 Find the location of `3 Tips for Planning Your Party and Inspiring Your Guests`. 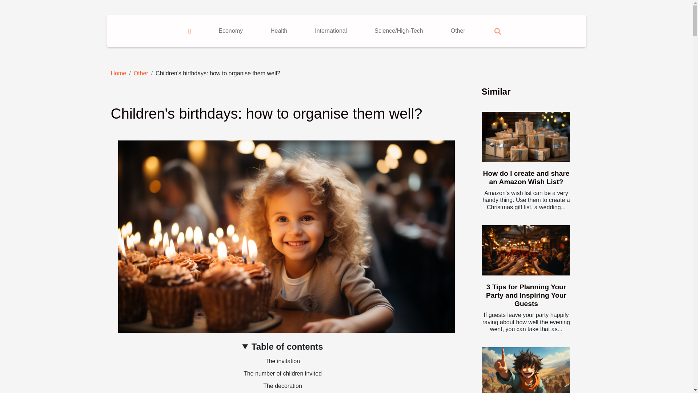

3 Tips for Planning Your Party and Inspiring Your Guests is located at coordinates (526, 295).